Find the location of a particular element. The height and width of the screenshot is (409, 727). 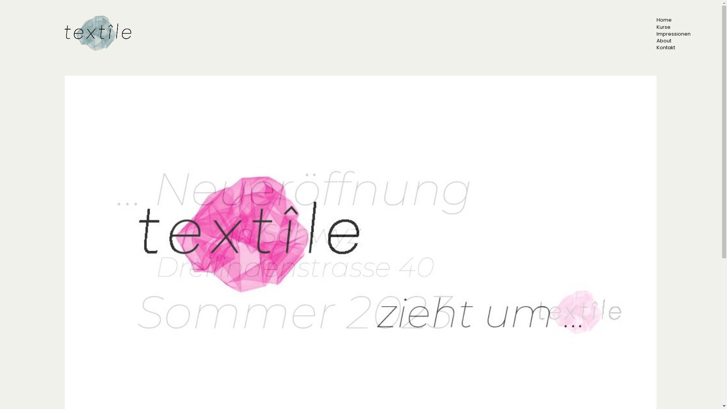

Kurse is located at coordinates (663, 27).